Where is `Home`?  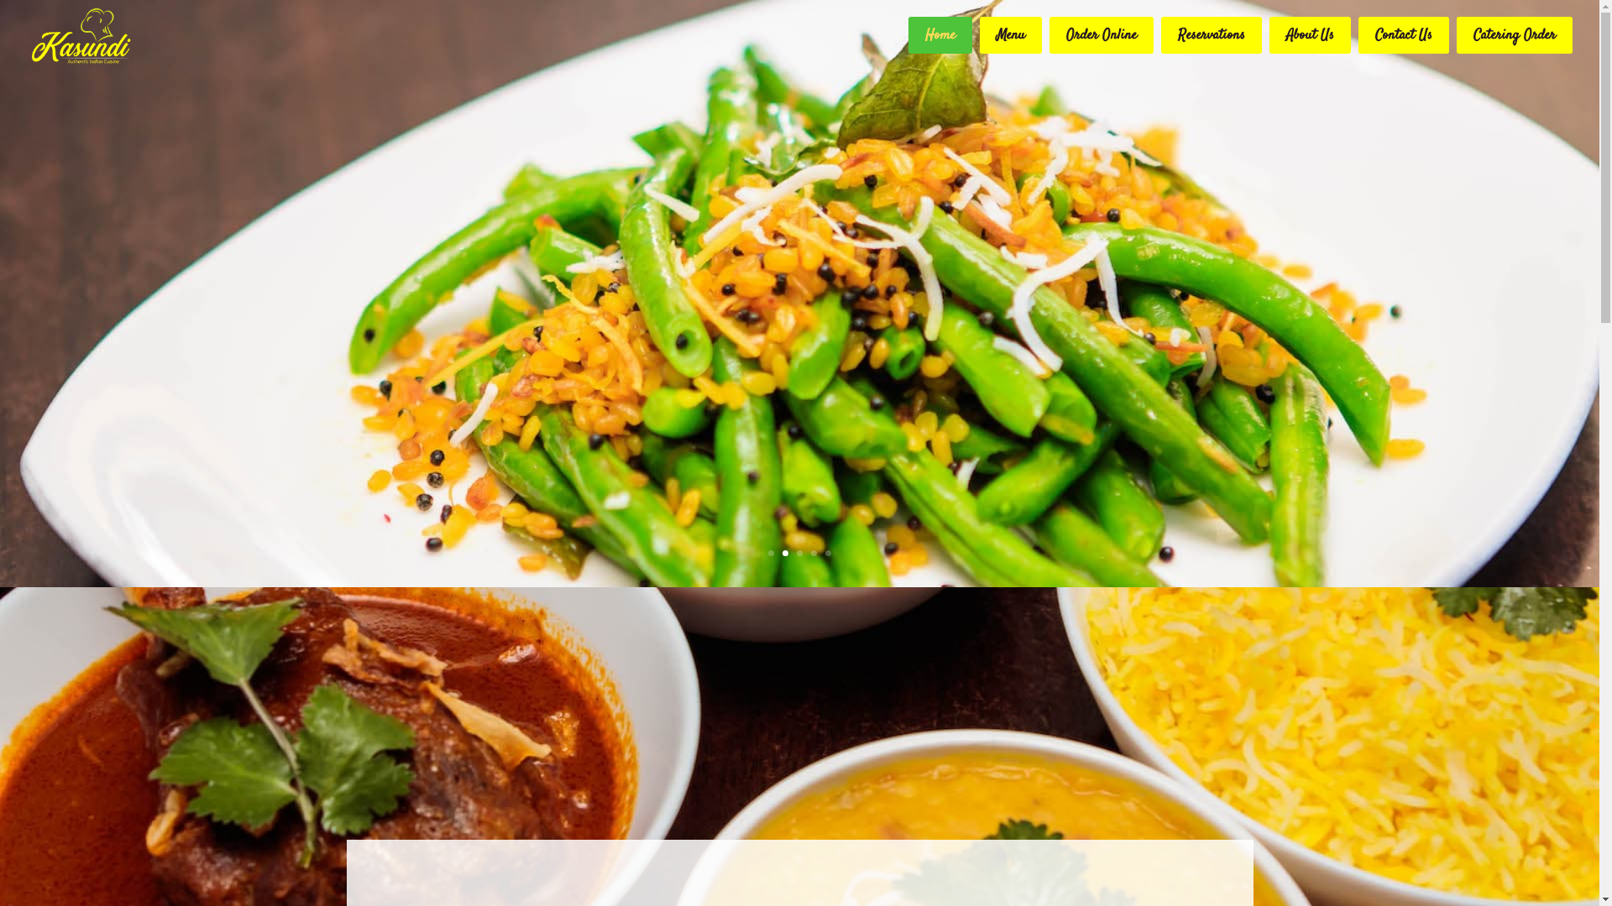
Home is located at coordinates (940, 35).